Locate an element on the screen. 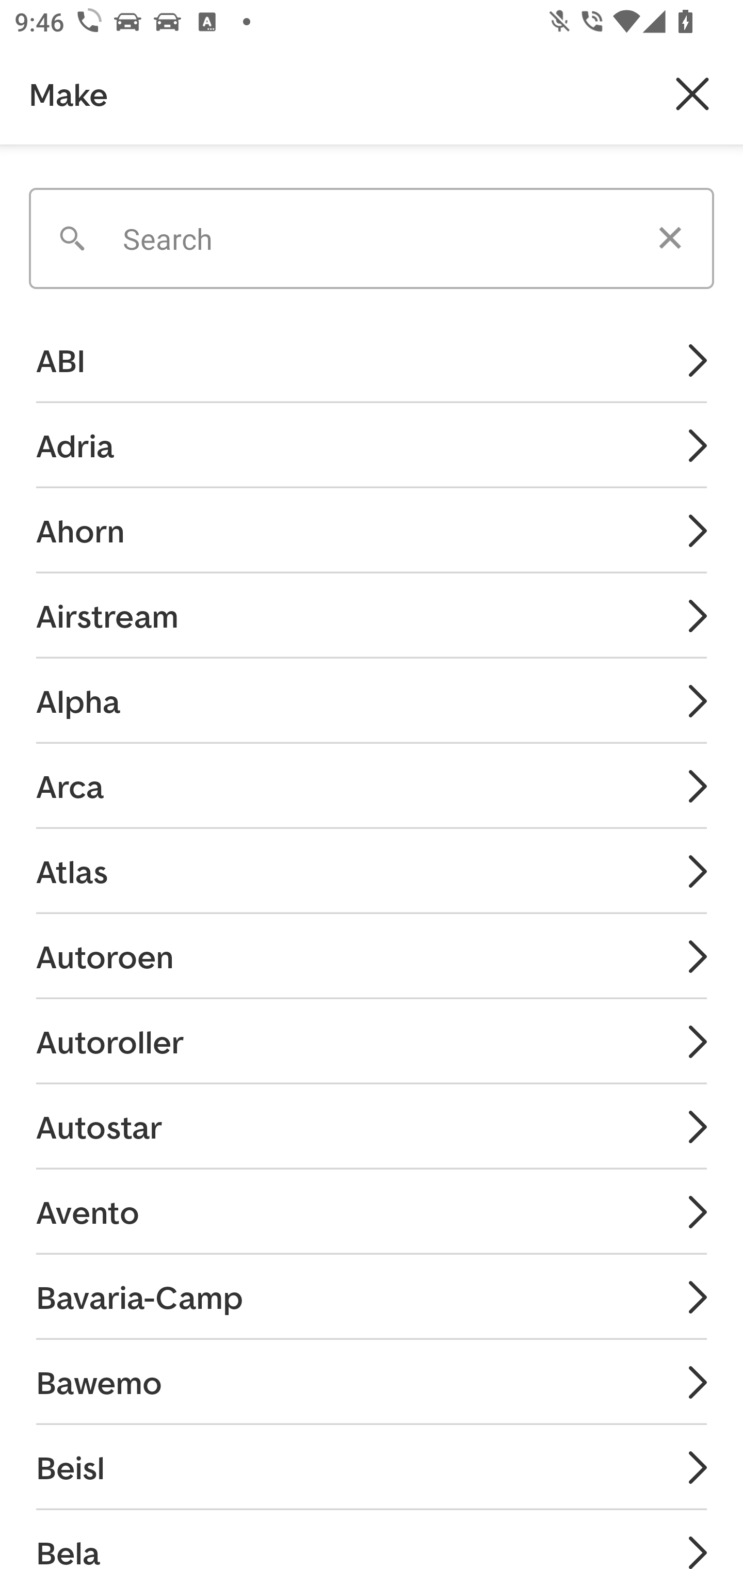 The height and width of the screenshot is (1569, 743). Autoroen right arrow is located at coordinates (372, 956).